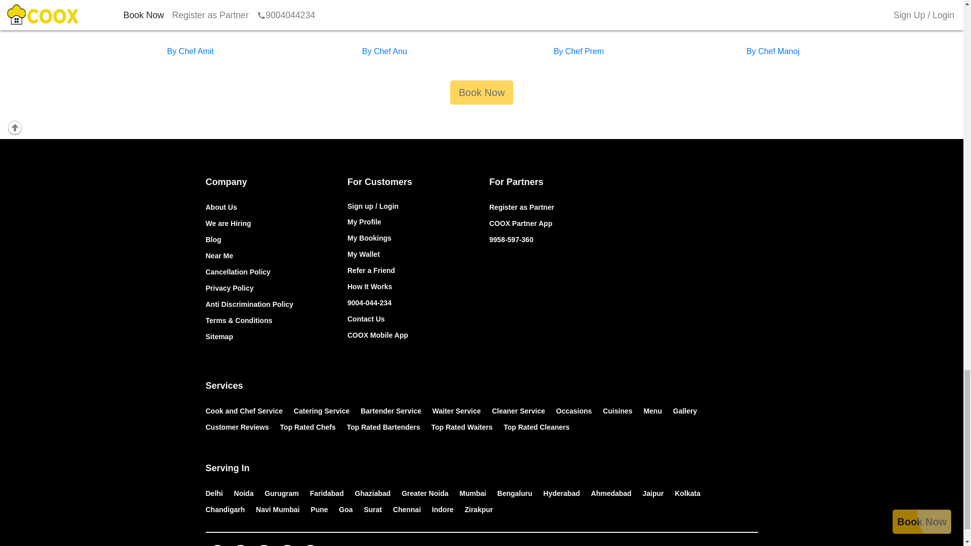 The image size is (971, 546). Describe the element at coordinates (220, 207) in the screenshot. I see `About Us` at that location.